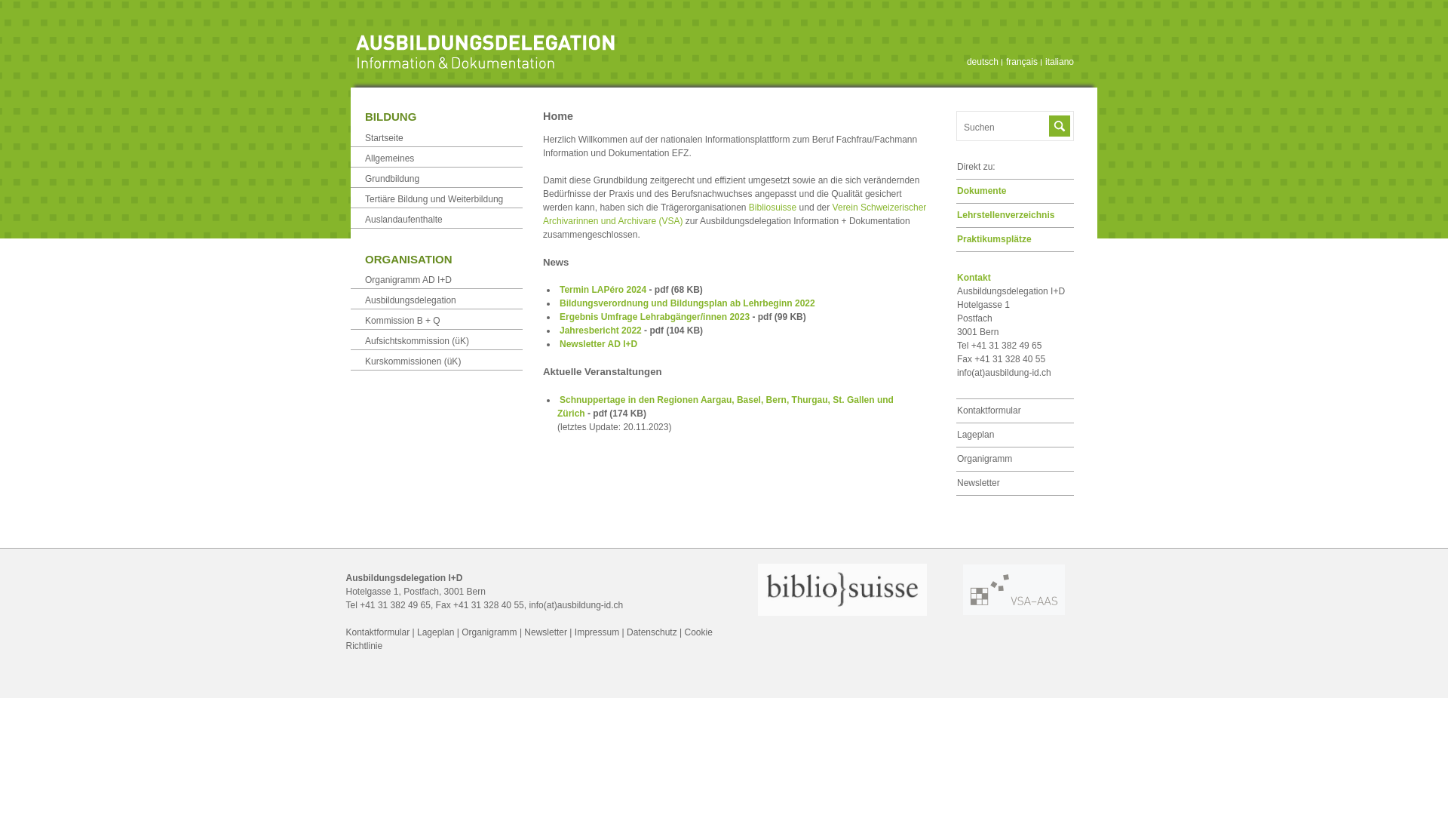 This screenshot has width=1448, height=815. Describe the element at coordinates (392, 179) in the screenshot. I see `Grundbildung` at that location.